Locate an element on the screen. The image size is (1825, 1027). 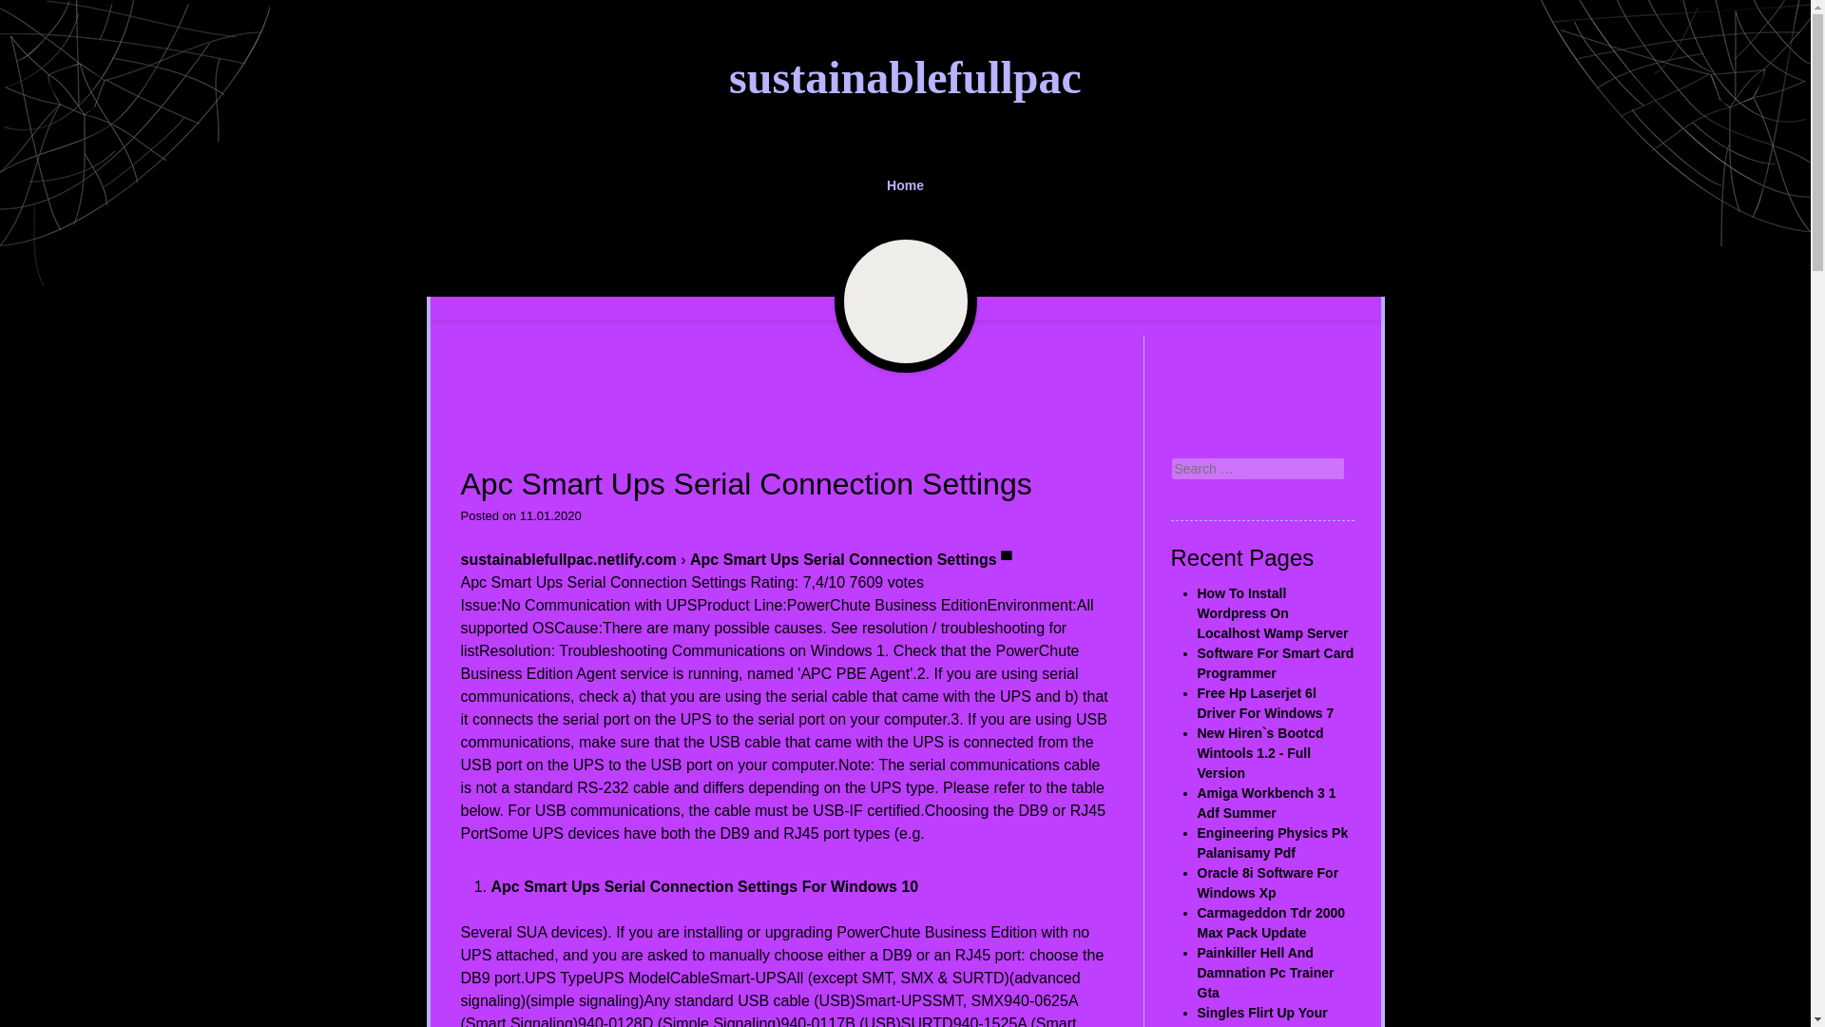
Search is located at coordinates (30, 11).